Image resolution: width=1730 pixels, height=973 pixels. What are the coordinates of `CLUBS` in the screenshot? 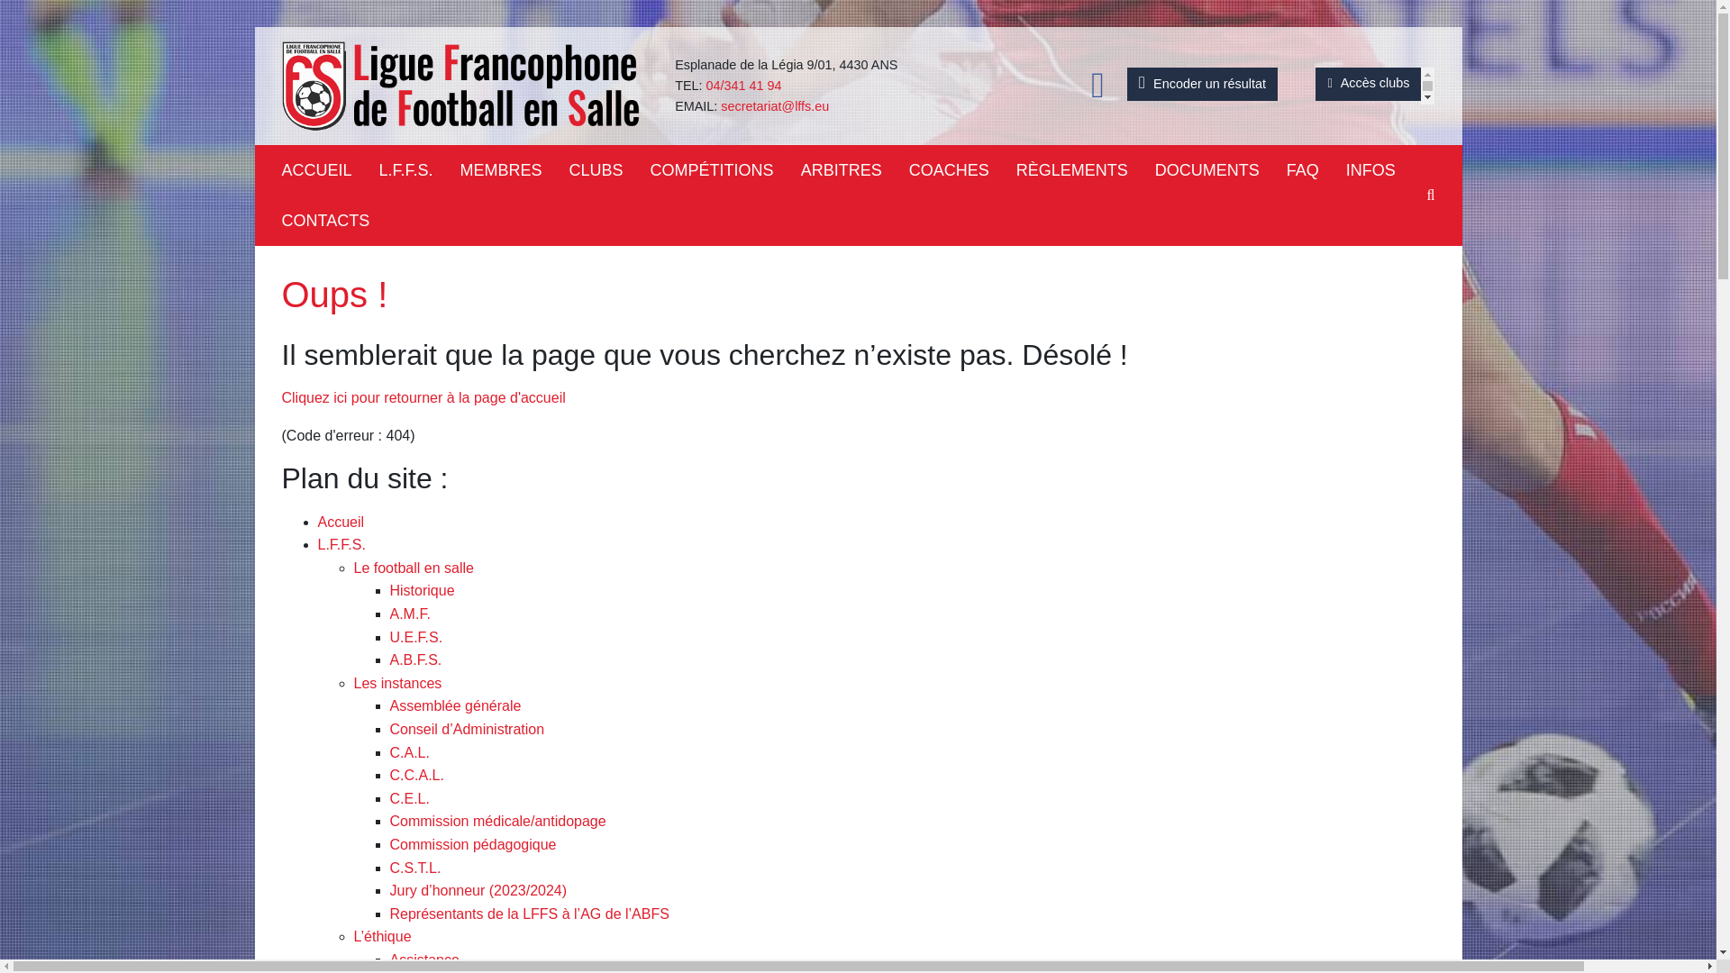 It's located at (609, 169).